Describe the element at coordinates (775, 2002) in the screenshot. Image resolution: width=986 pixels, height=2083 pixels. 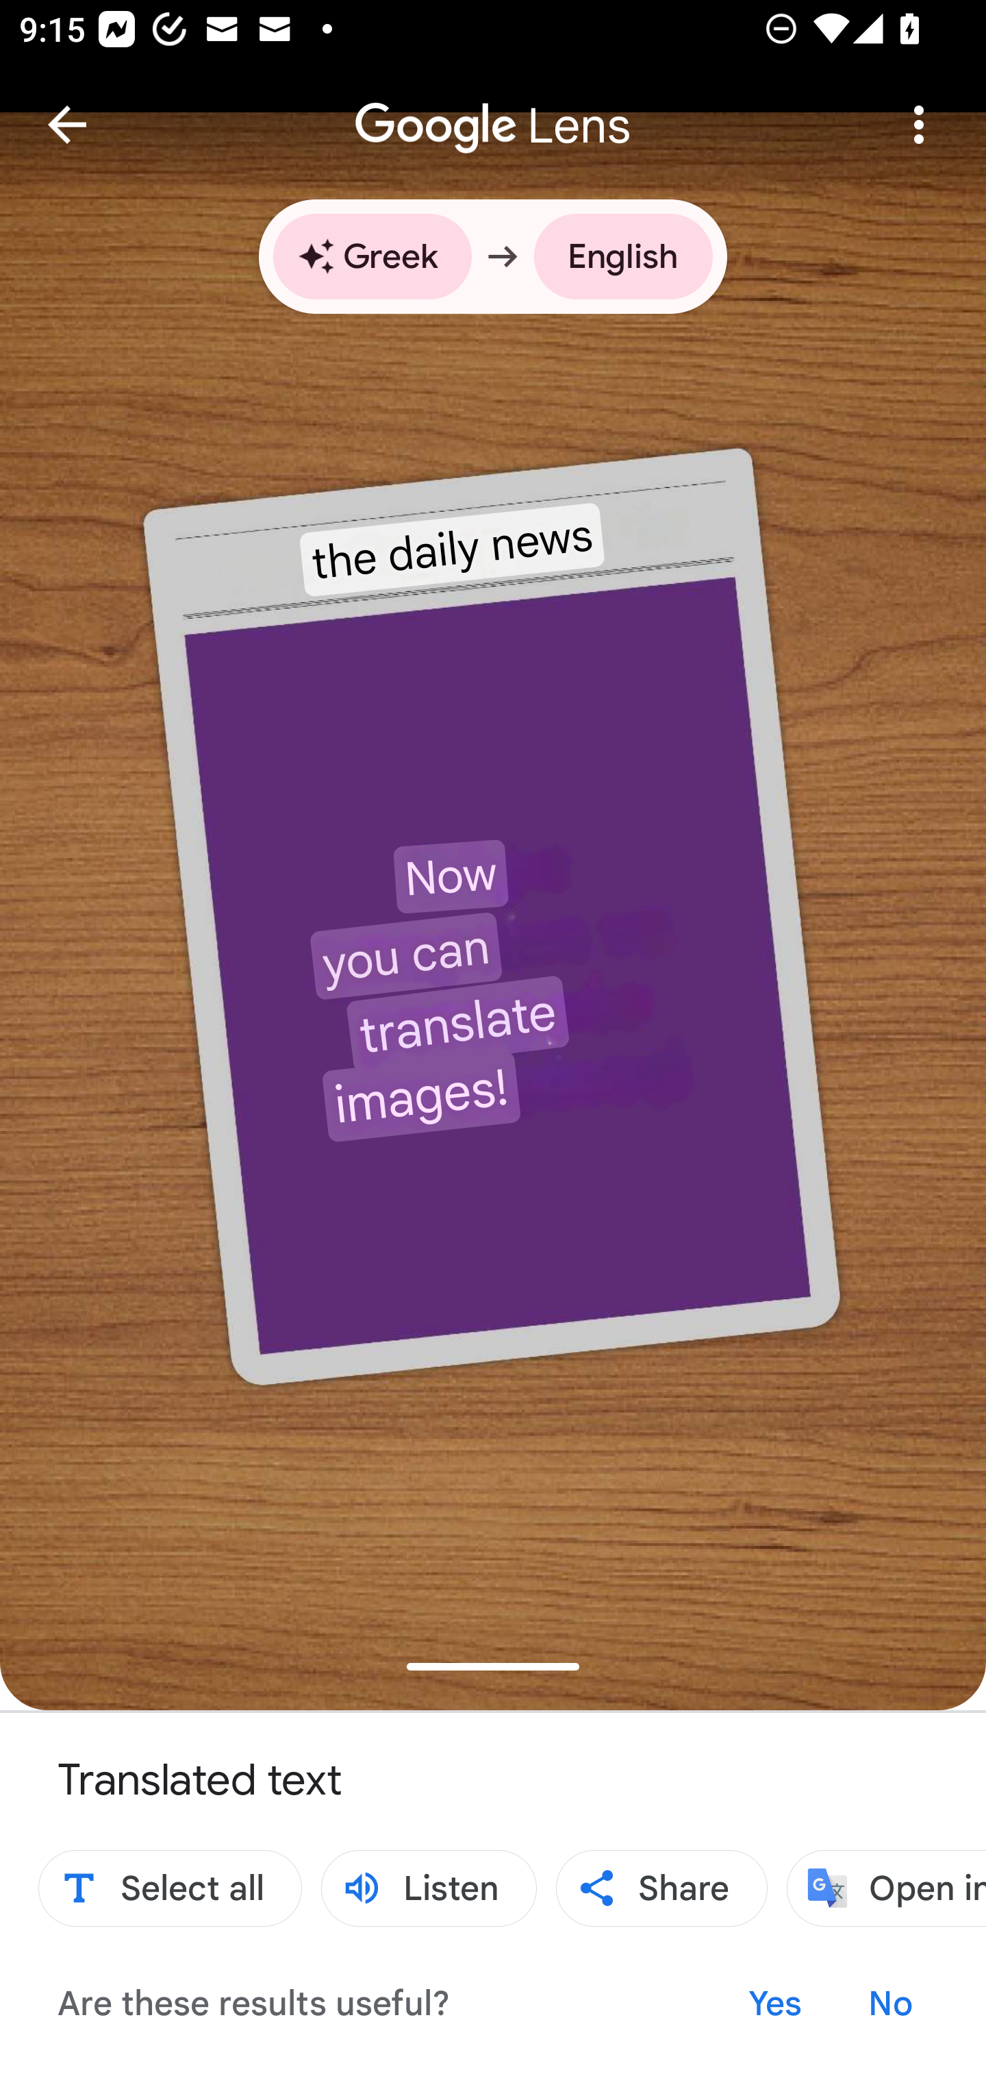
I see `Yes Yes, these results are useful.` at that location.